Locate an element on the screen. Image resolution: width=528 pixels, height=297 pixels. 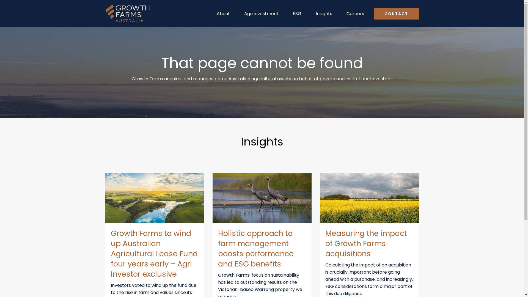
CONTACT is located at coordinates (397, 14).